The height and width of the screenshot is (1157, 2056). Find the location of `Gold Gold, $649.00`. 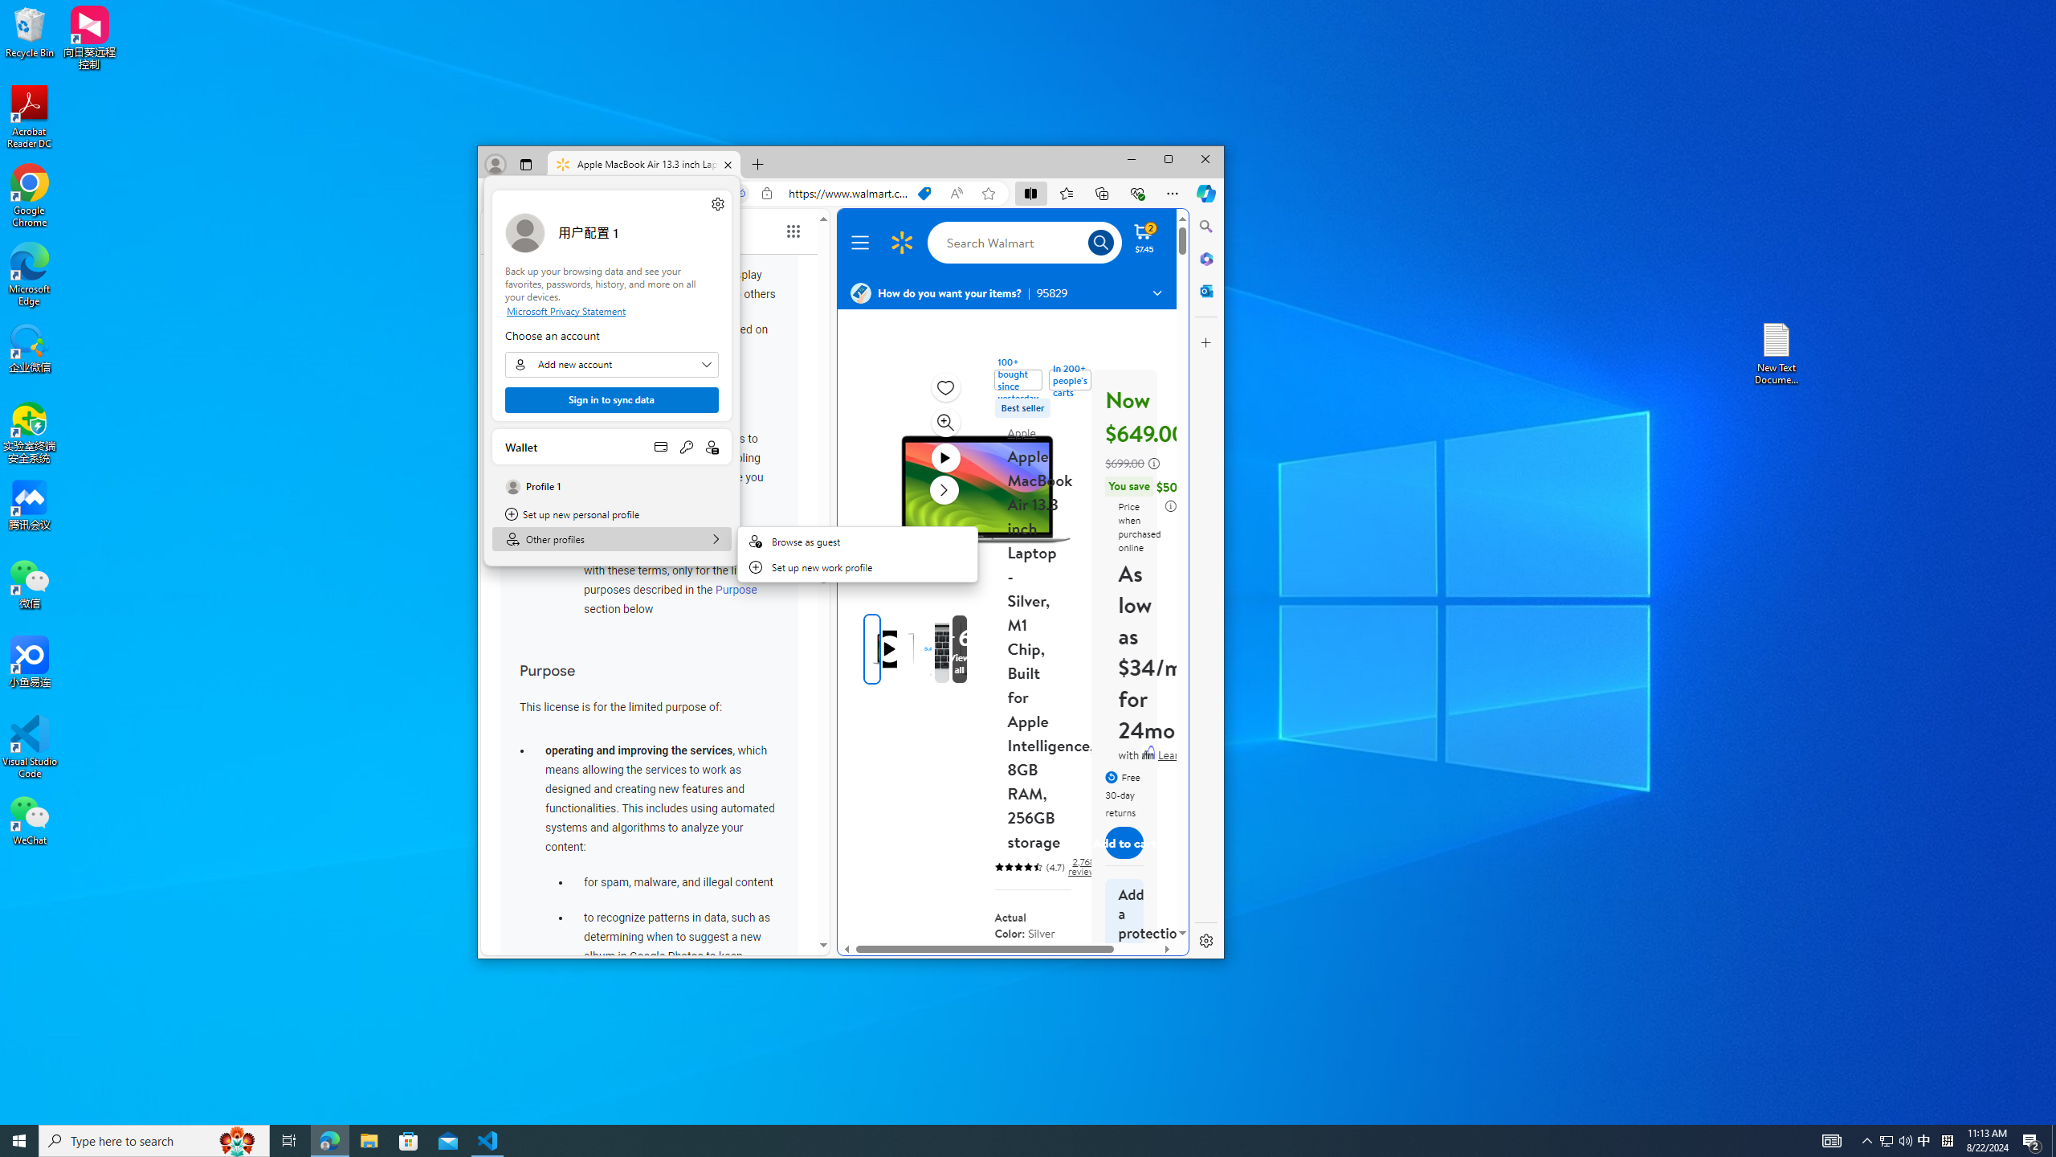

Gold Gold, $649.00 is located at coordinates (1011, 979).